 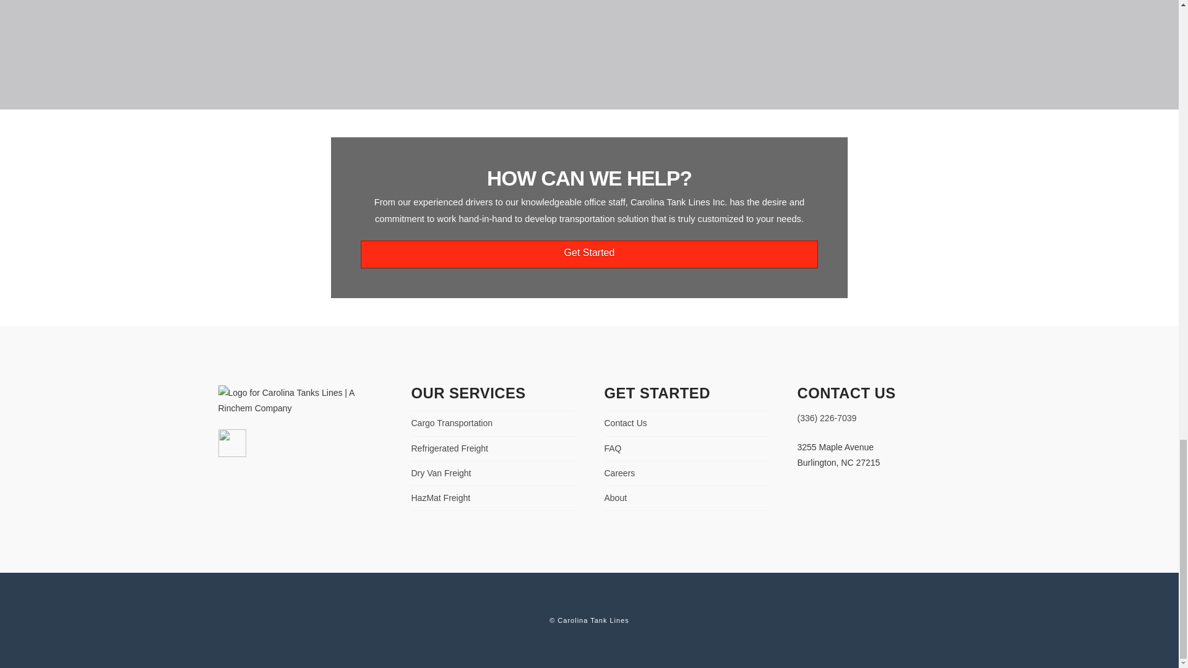 I want to click on Careers, so click(x=619, y=473).